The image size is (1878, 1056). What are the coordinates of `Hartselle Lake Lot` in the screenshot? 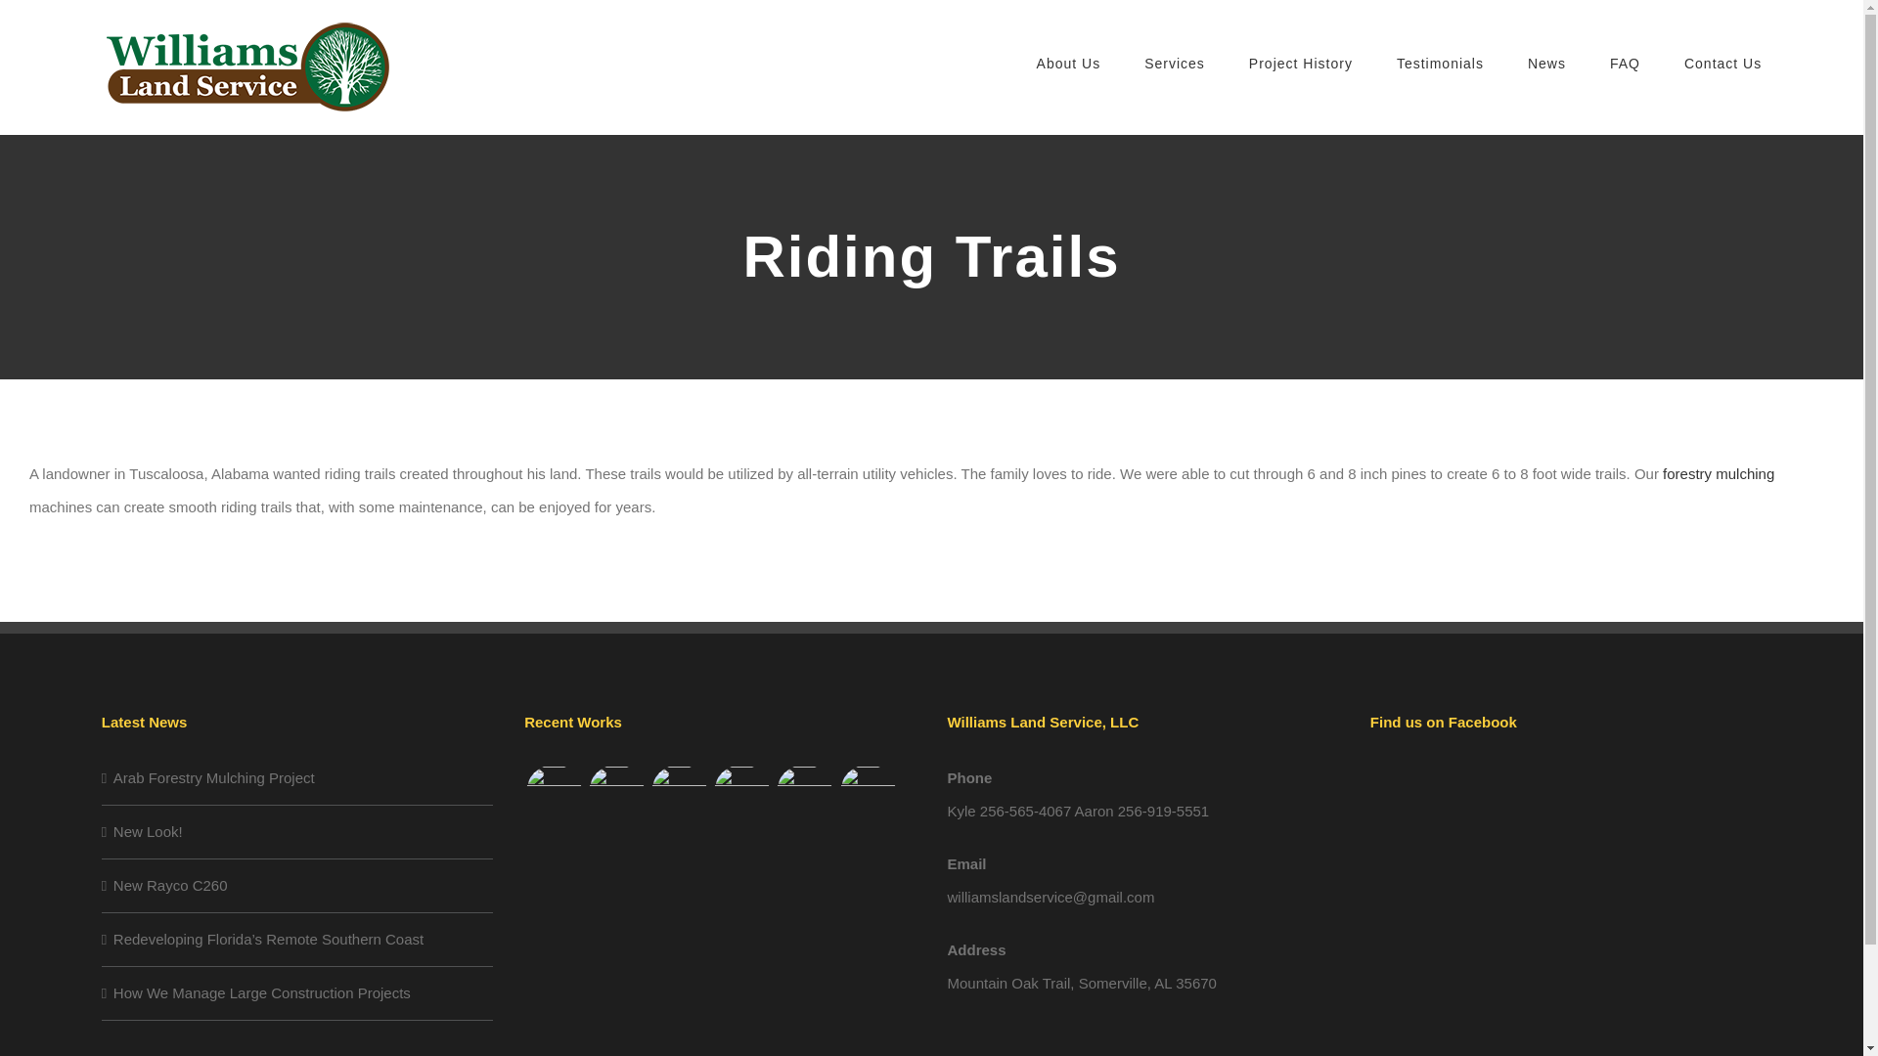 It's located at (616, 792).